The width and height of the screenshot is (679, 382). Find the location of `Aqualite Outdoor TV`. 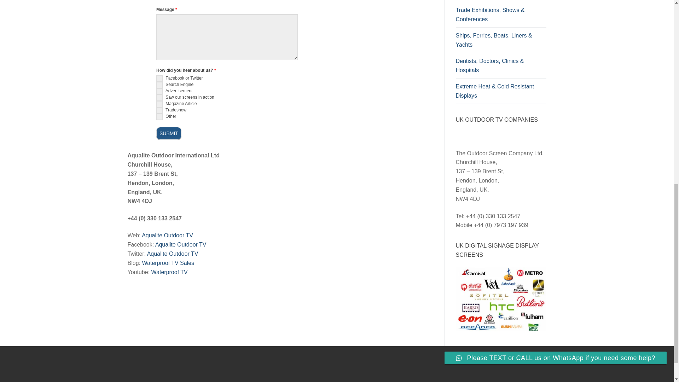

Aqualite Outdoor TV is located at coordinates (167, 235).